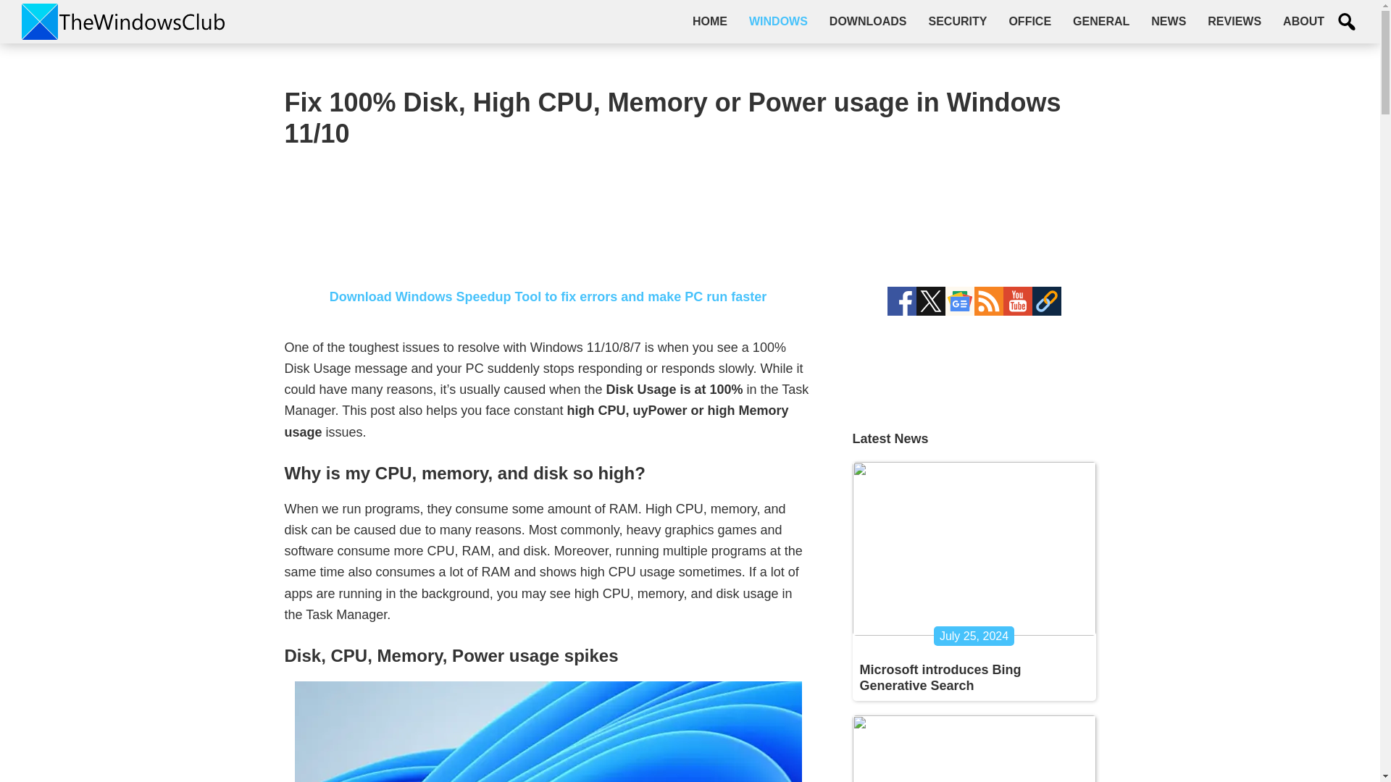 The image size is (1391, 782). I want to click on NEWS, so click(1168, 21).